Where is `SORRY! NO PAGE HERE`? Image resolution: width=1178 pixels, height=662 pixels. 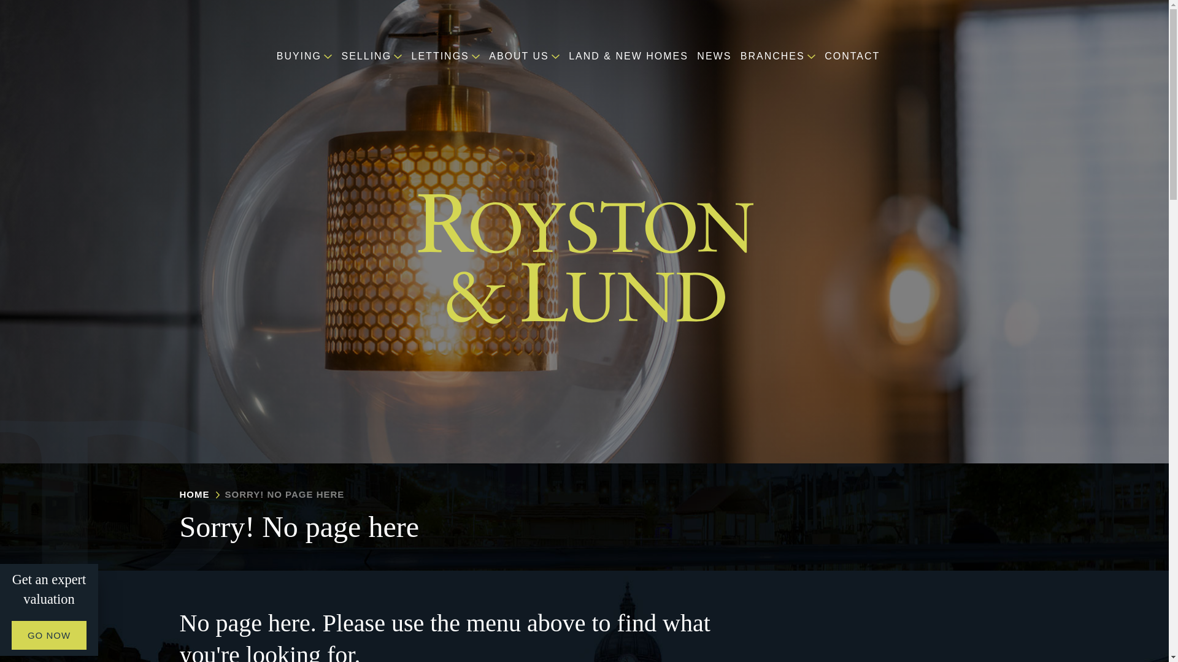
SORRY! NO PAGE HERE is located at coordinates (284, 494).